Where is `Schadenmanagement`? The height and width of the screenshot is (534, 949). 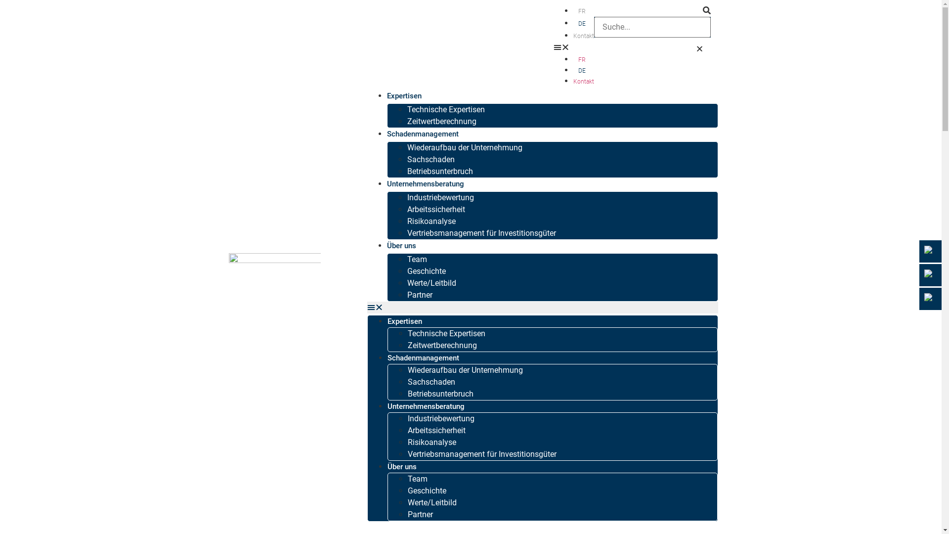
Schadenmanagement is located at coordinates (422, 134).